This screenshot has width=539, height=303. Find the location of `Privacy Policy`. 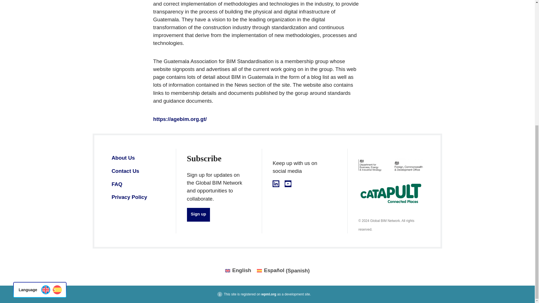

Privacy Policy is located at coordinates (129, 197).